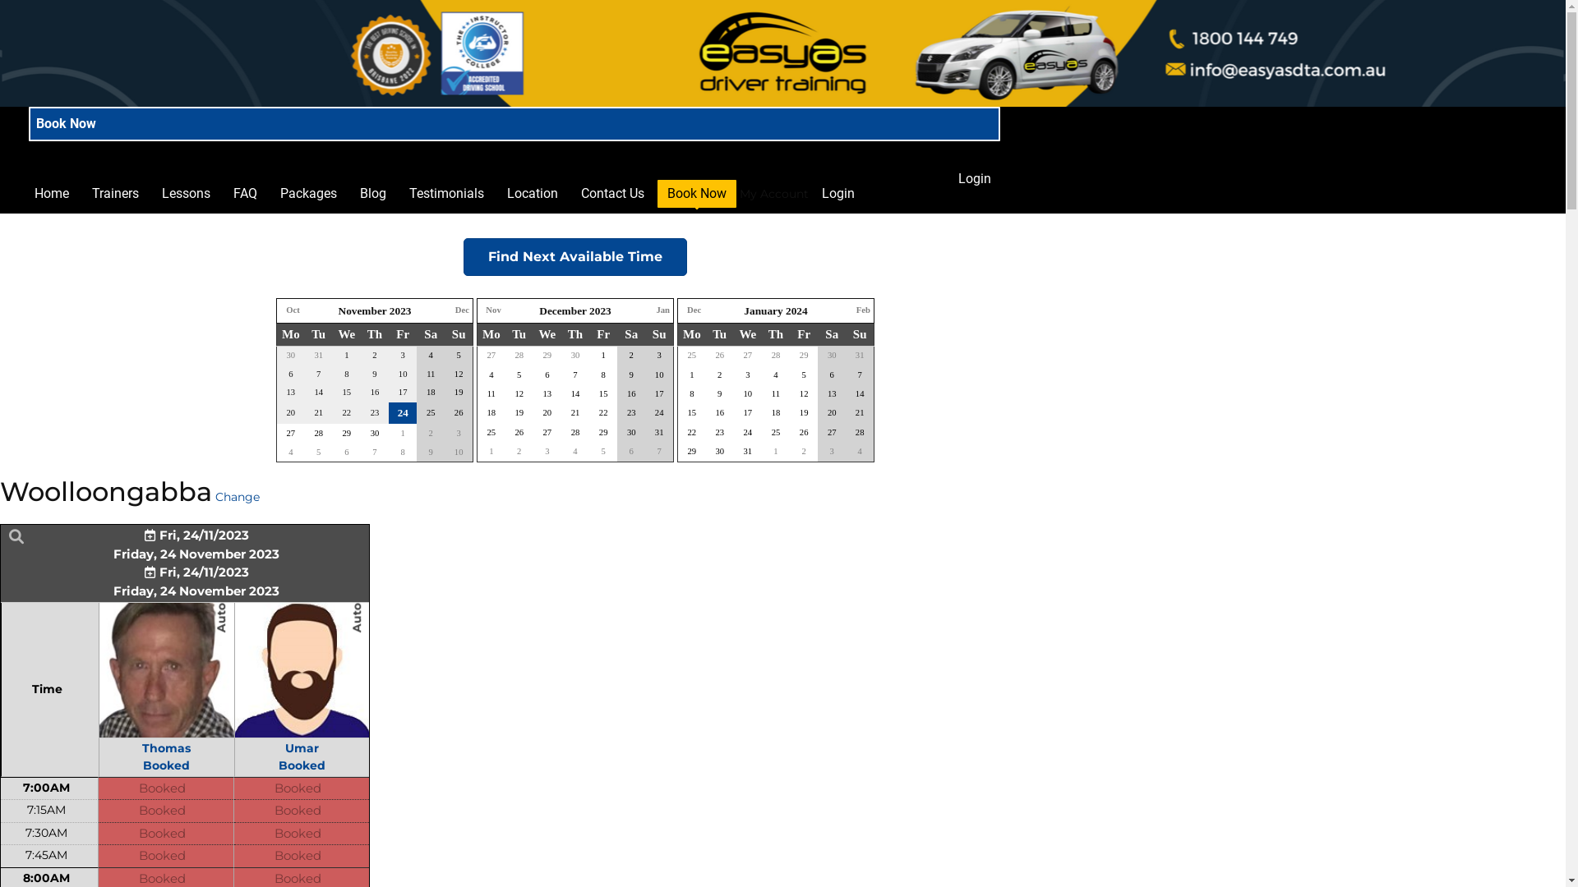 The width and height of the screenshot is (1578, 887). Describe the element at coordinates (776, 412) in the screenshot. I see `18` at that location.